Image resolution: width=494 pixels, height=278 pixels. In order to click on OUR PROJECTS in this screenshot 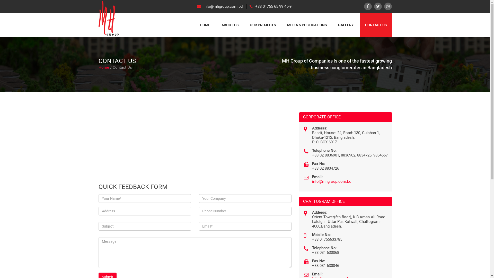, I will do `click(262, 25)`.